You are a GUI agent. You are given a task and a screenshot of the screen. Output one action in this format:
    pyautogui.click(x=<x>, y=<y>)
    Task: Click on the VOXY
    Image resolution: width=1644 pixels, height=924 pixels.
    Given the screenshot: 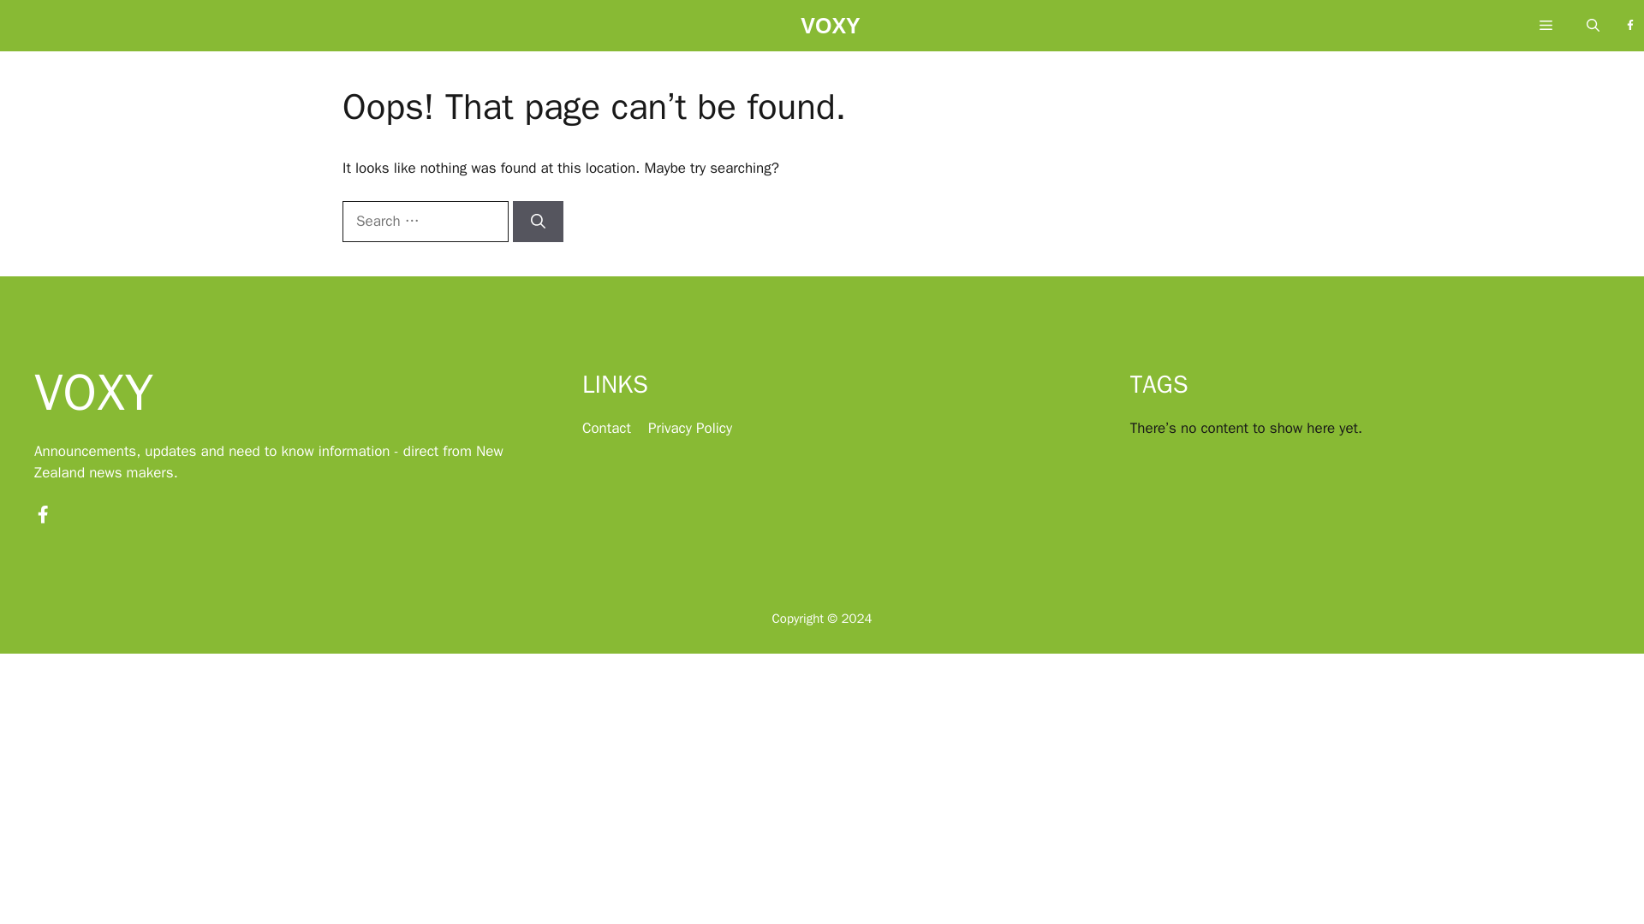 What is the action you would take?
    pyautogui.click(x=831, y=30)
    